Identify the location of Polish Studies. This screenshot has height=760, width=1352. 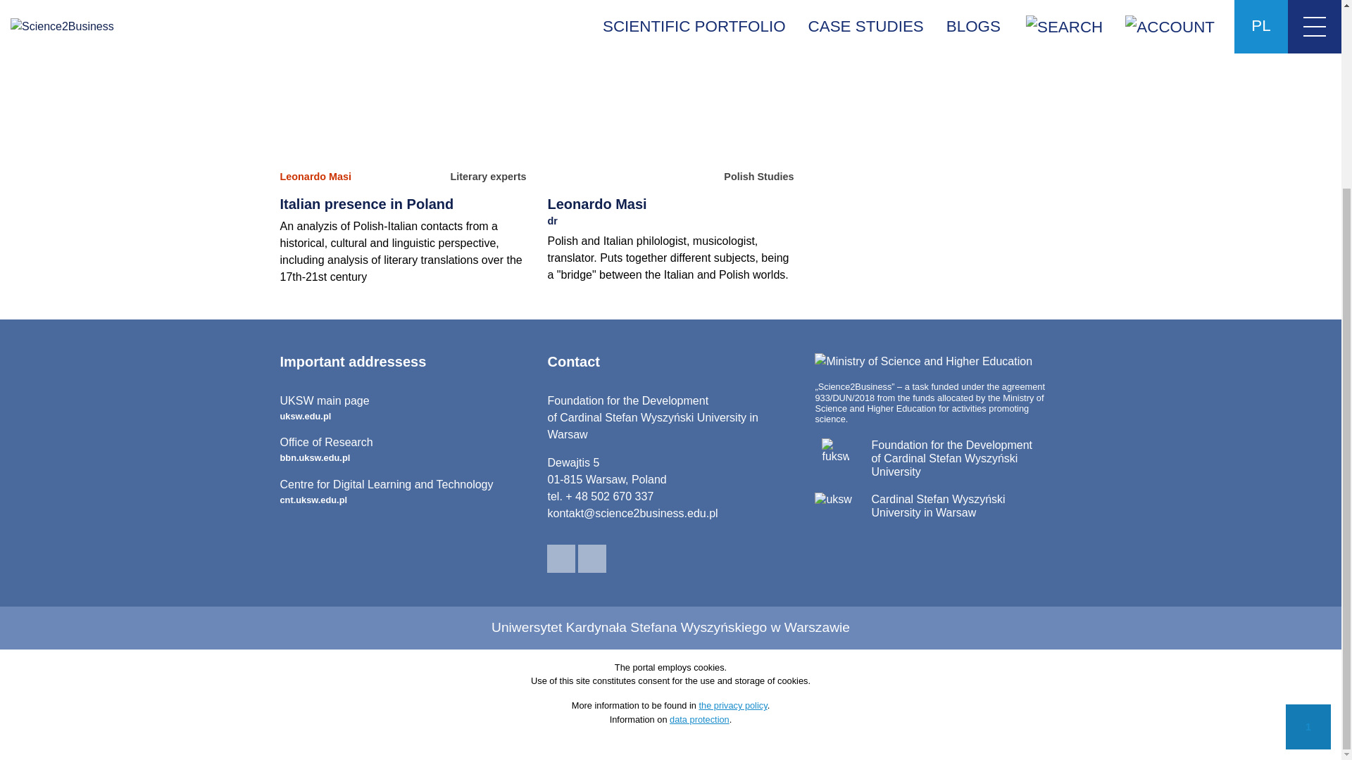
(758, 177).